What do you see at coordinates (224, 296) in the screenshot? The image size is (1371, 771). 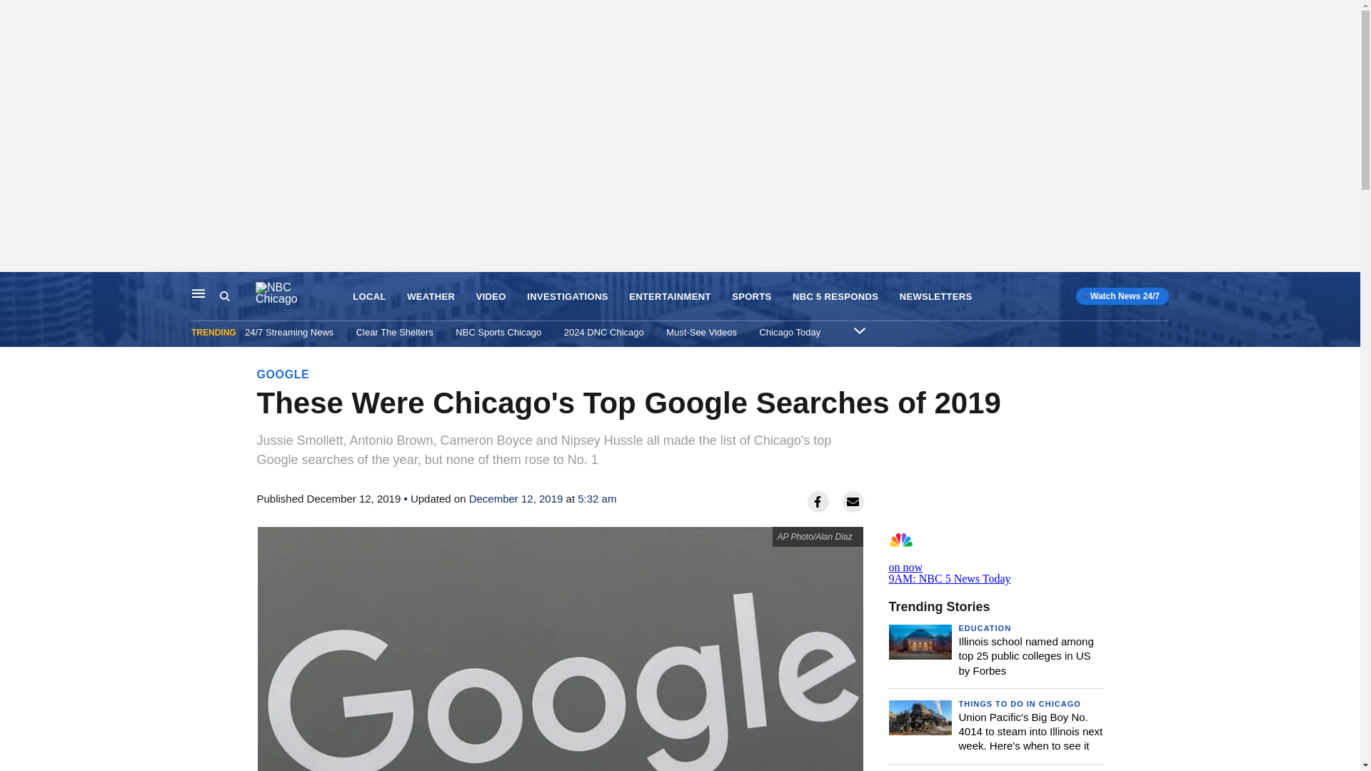 I see `Search` at bounding box center [224, 296].